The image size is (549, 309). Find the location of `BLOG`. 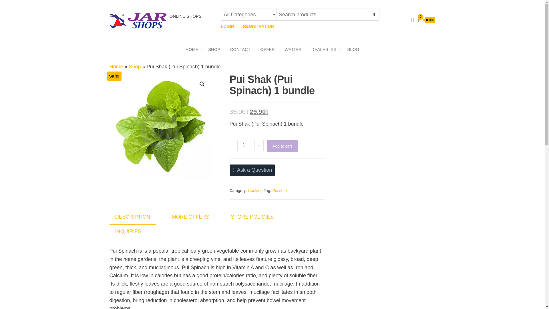

BLOG is located at coordinates (353, 49).